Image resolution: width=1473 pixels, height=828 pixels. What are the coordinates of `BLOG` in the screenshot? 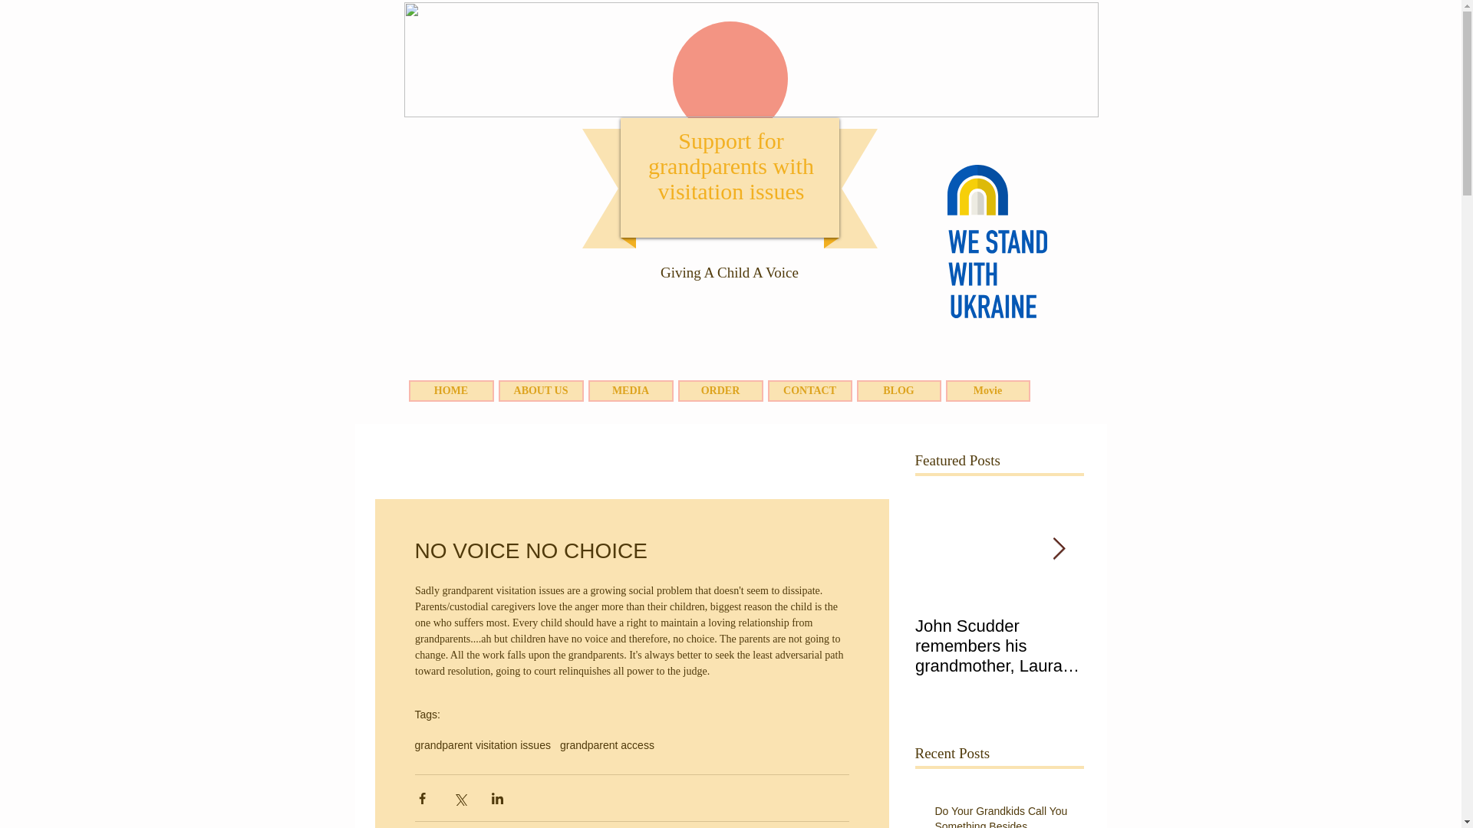 It's located at (898, 390).